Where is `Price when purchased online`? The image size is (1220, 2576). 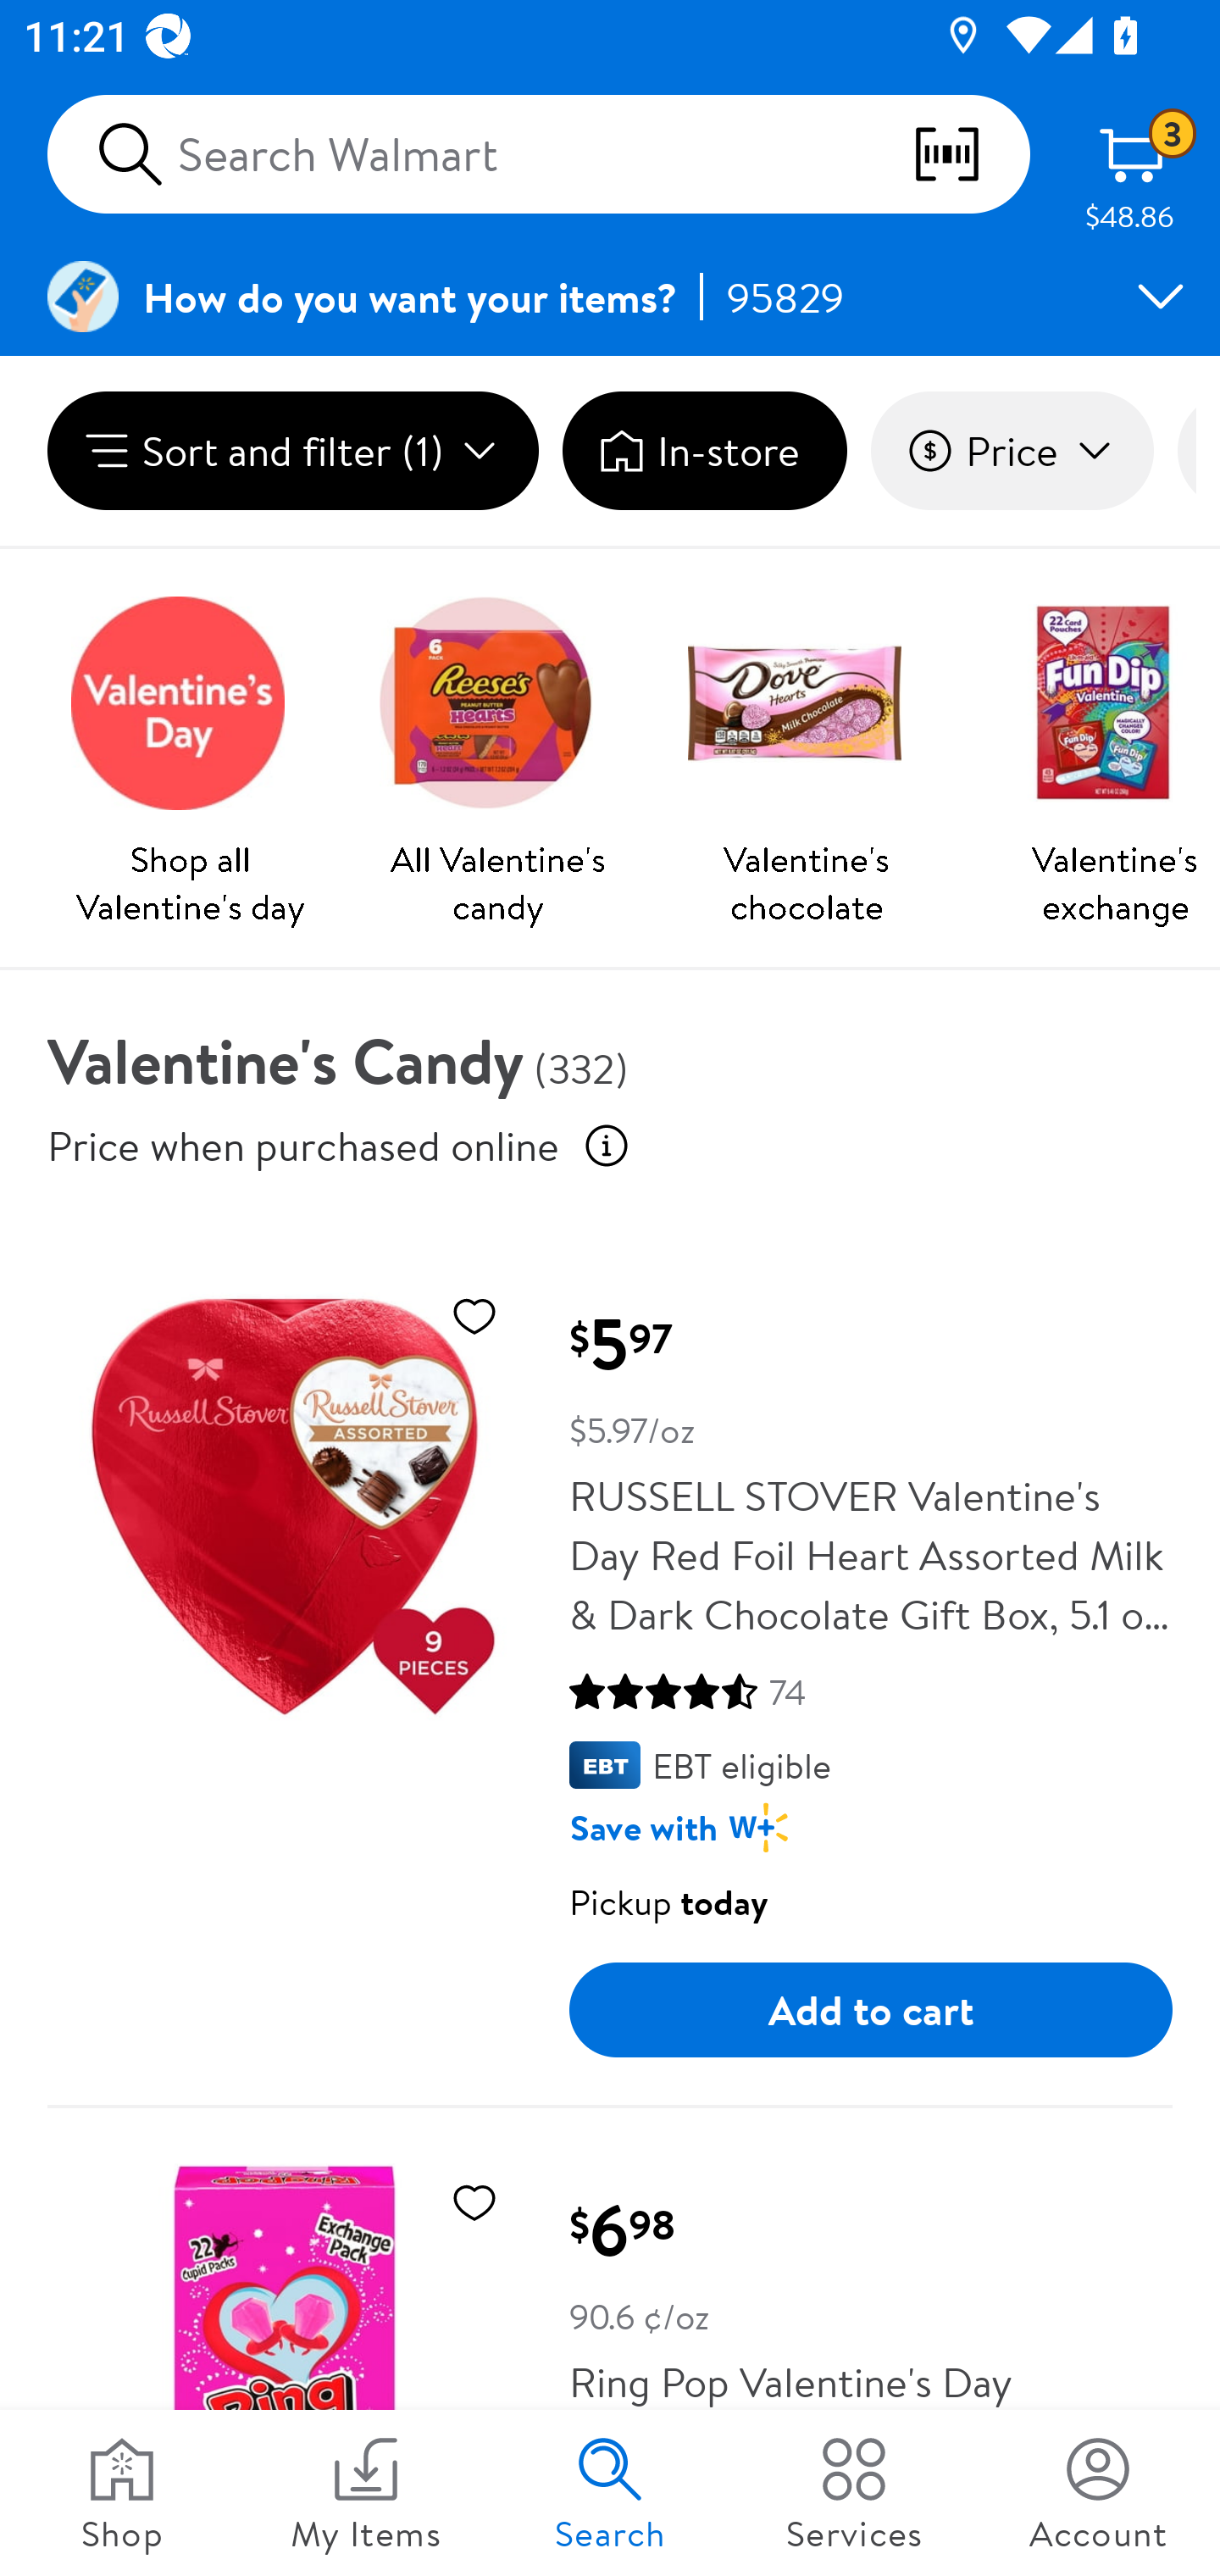
Price when purchased online is located at coordinates (607, 1146).